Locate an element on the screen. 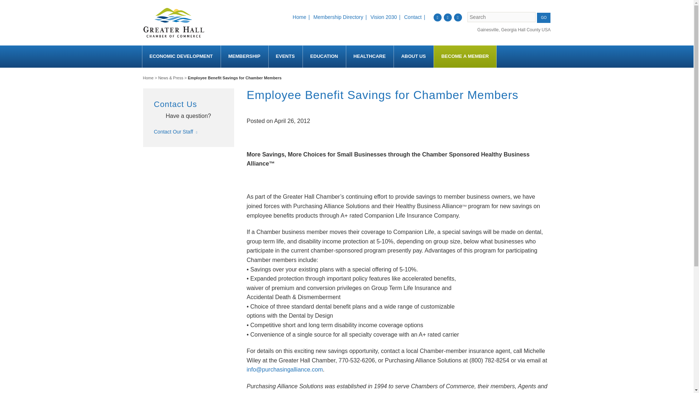 This screenshot has width=699, height=393. EVENTS is located at coordinates (285, 56).